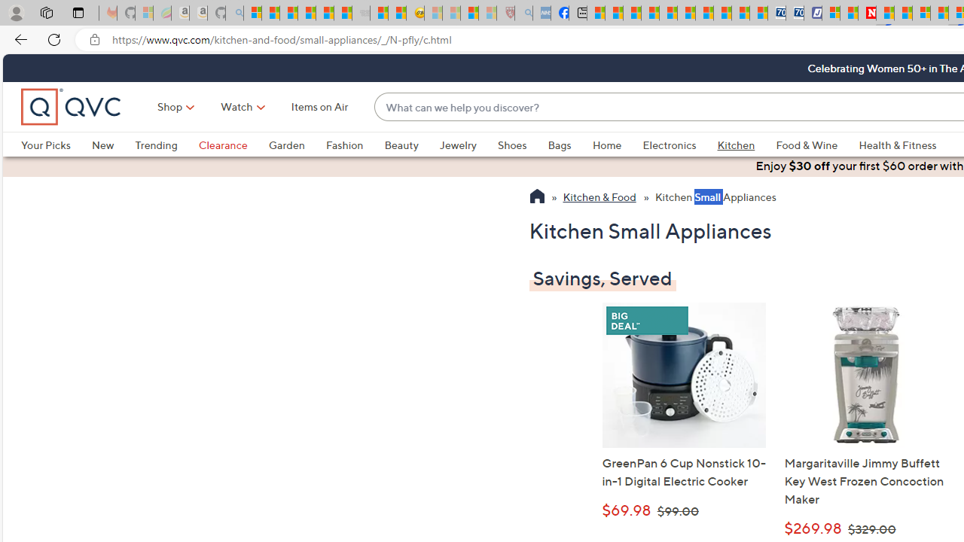  I want to click on Fashion, so click(344, 145).